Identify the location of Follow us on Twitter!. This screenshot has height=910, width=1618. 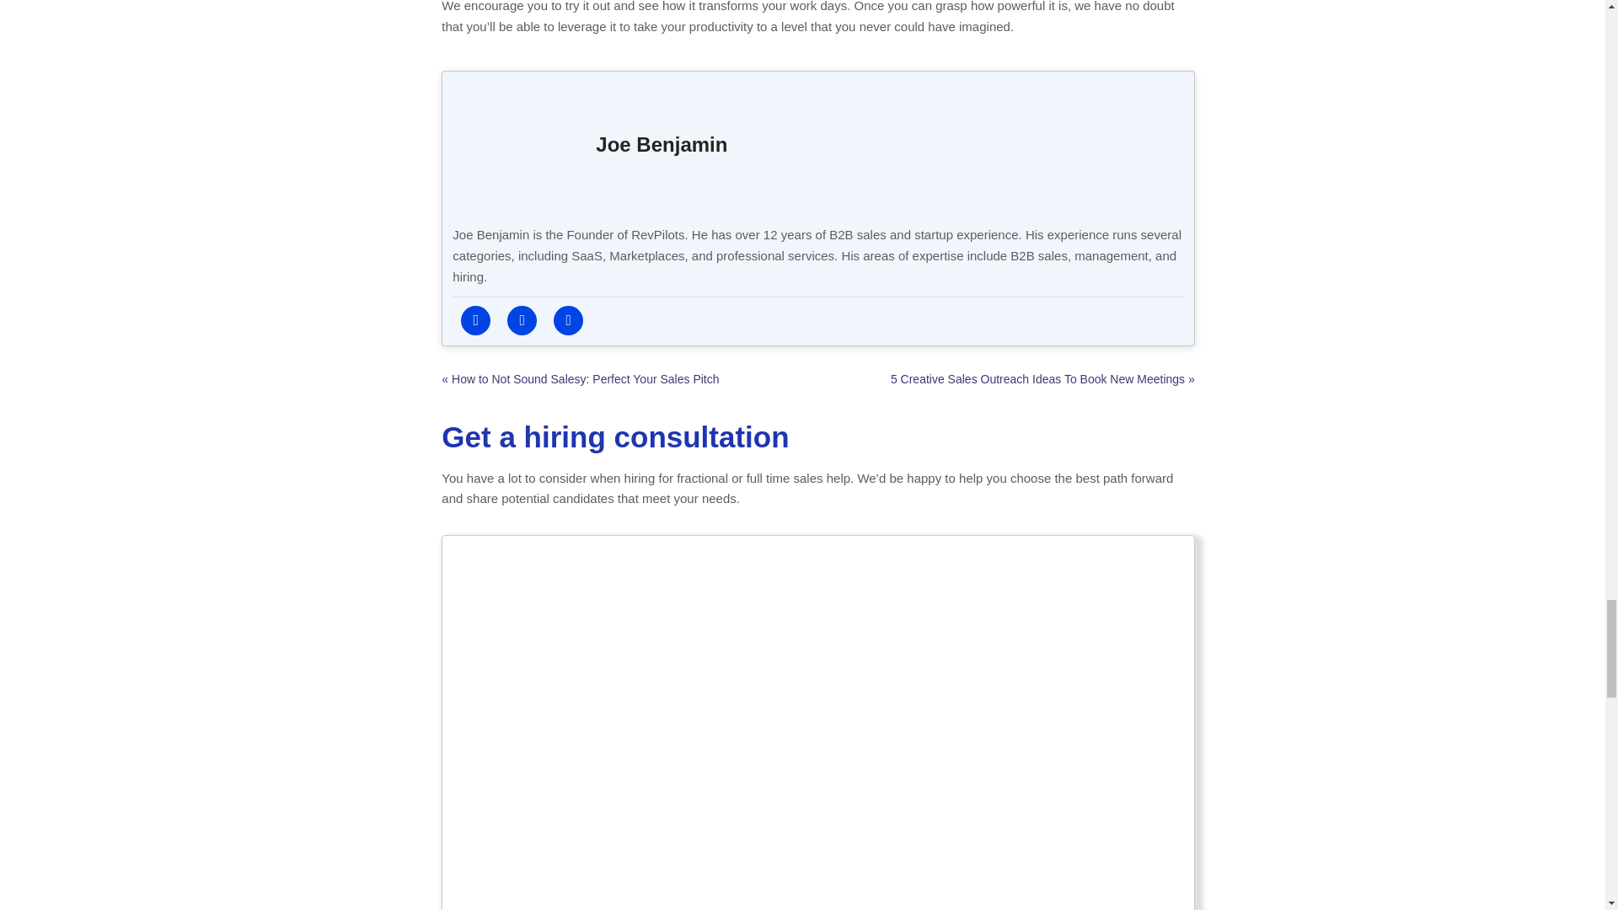
(475, 320).